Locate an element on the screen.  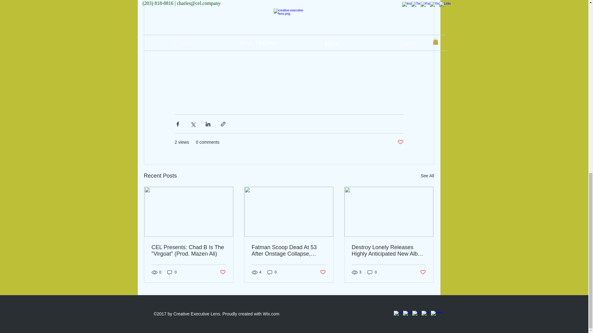
See All is located at coordinates (427, 176).